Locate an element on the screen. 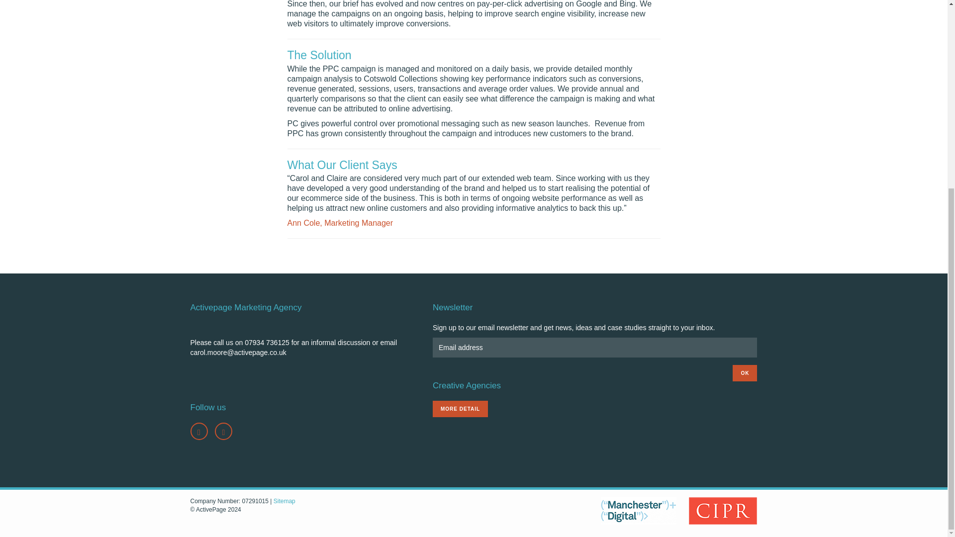 This screenshot has height=537, width=955. OK is located at coordinates (745, 373).